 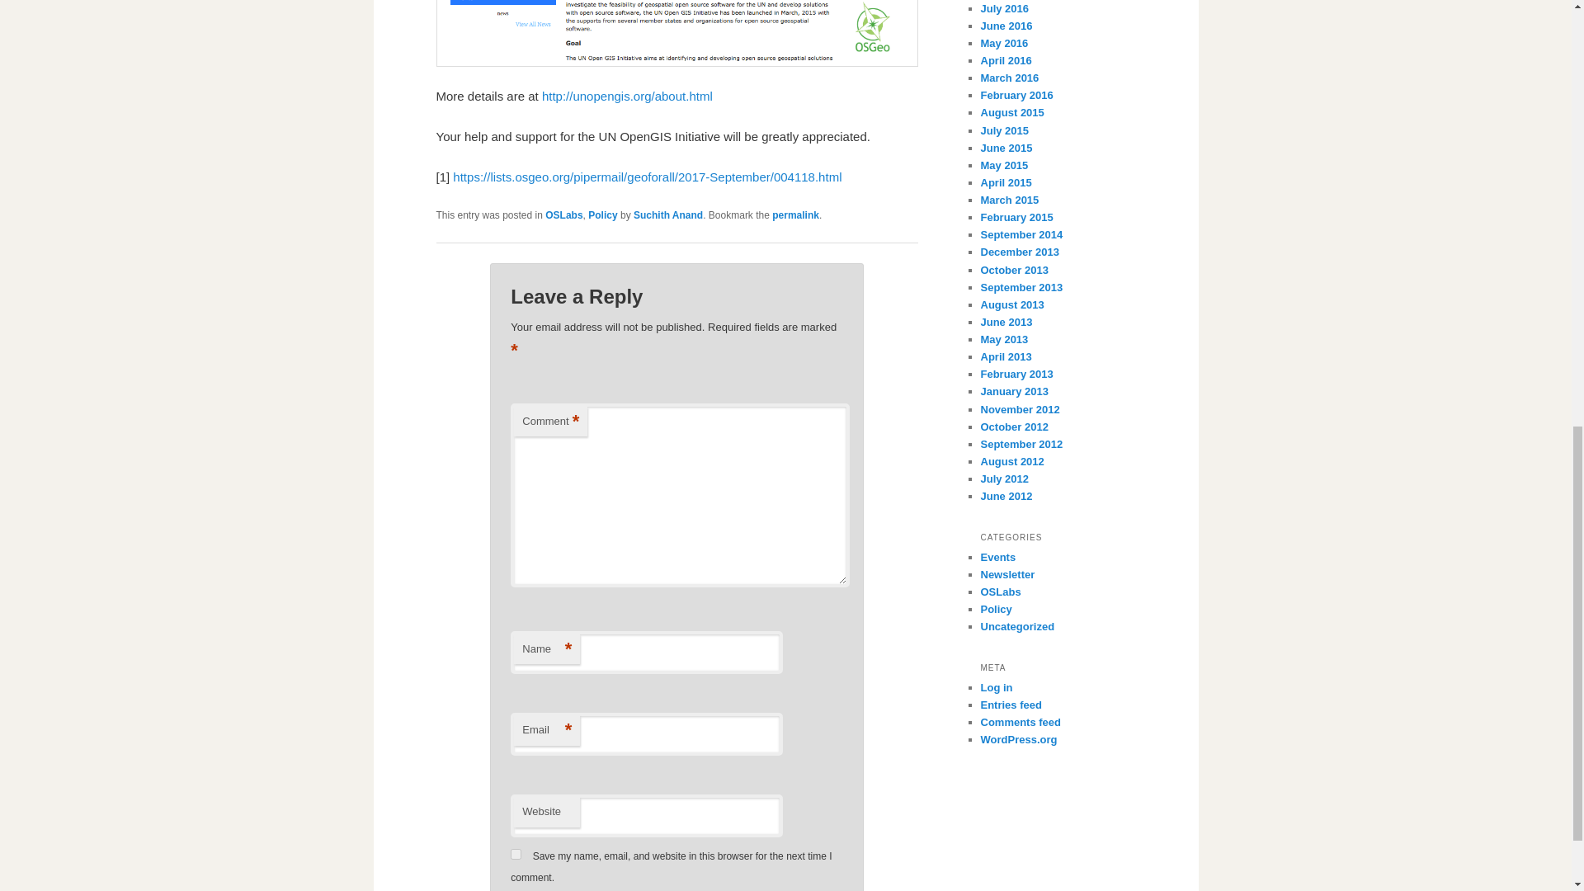 I want to click on Permalink to Call for tutors for the UN Open GIS Initiative, so click(x=795, y=214).